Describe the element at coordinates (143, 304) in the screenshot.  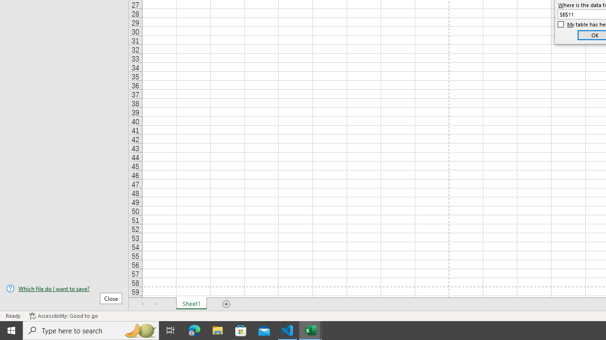
I see `Scroll Left` at that location.